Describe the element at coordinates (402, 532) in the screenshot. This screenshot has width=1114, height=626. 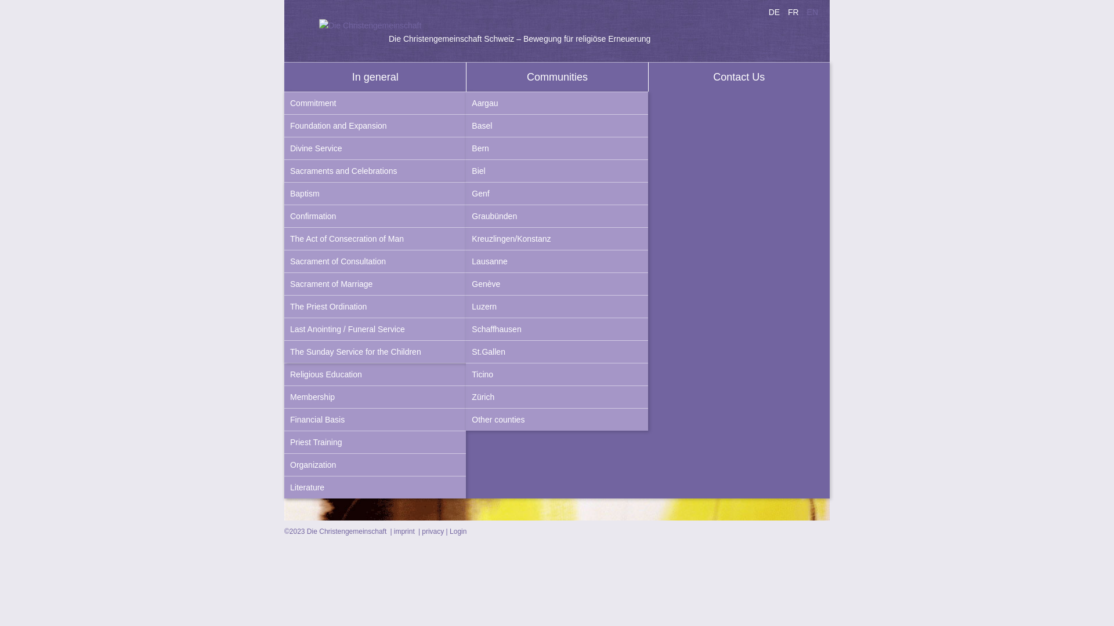
I see `imprint` at that location.